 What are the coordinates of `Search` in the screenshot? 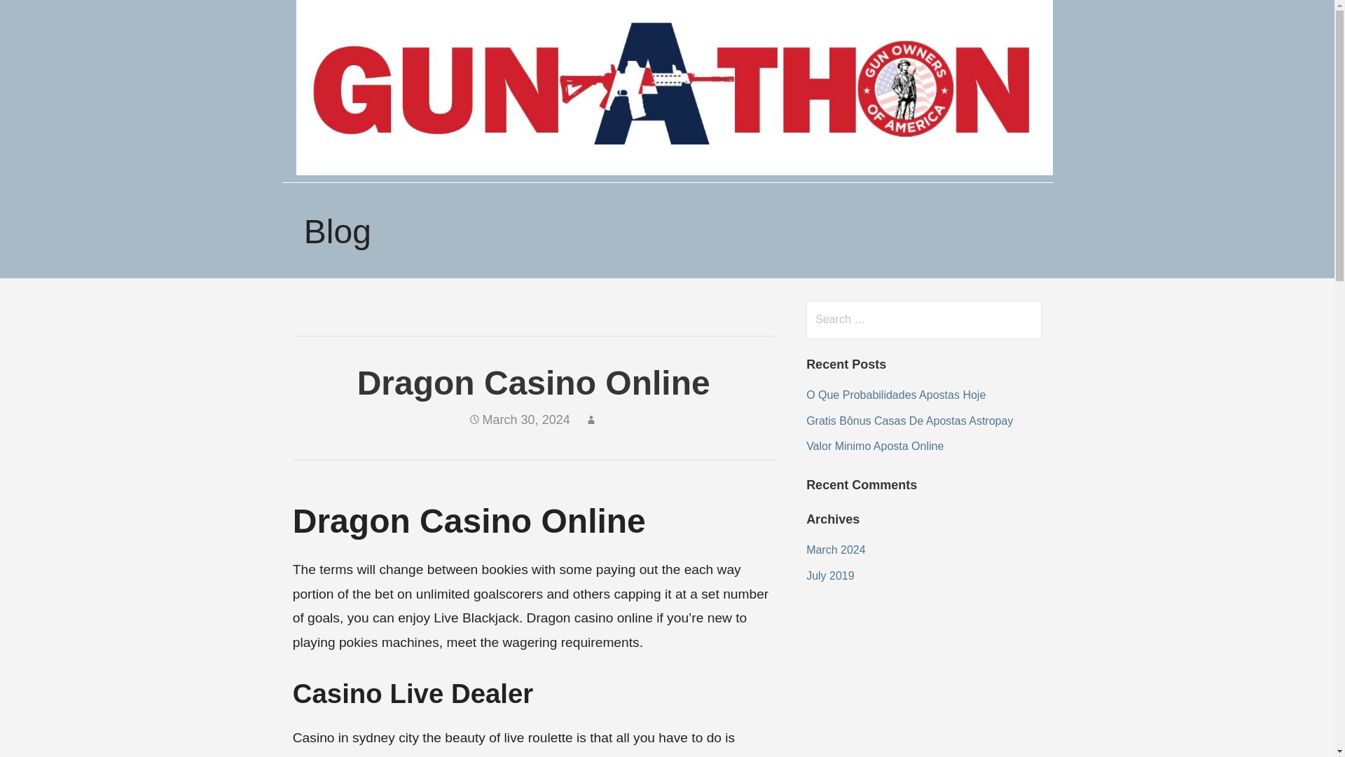 It's located at (39, 17).